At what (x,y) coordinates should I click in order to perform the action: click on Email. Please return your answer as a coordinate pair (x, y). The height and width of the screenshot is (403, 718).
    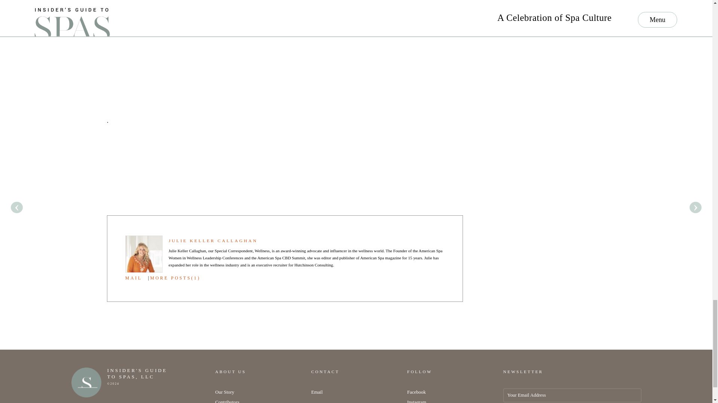
    Looking at the image, I should click on (316, 392).